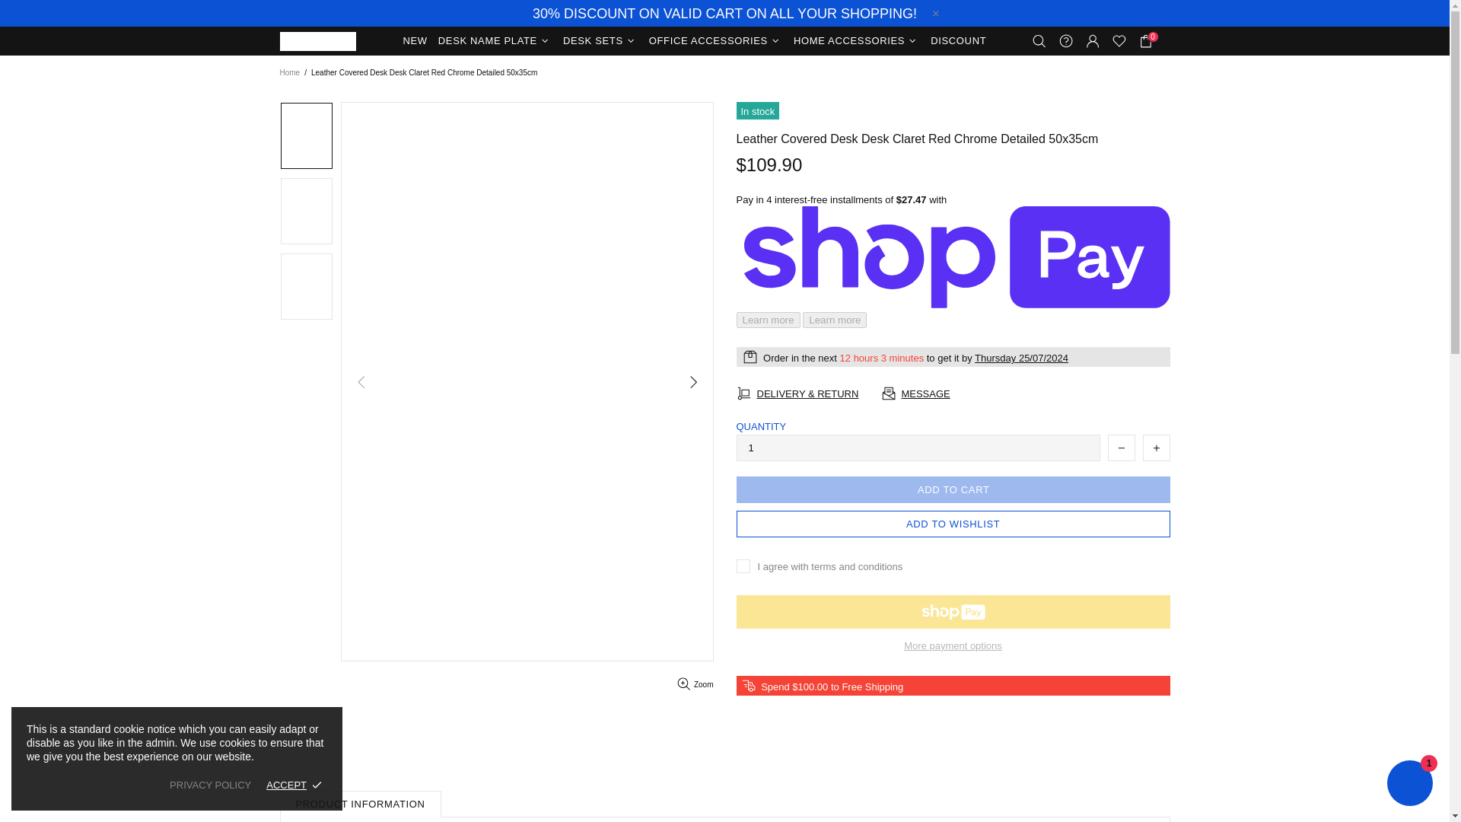 This screenshot has height=822, width=1461. I want to click on DESK NAME PLATE, so click(495, 41).